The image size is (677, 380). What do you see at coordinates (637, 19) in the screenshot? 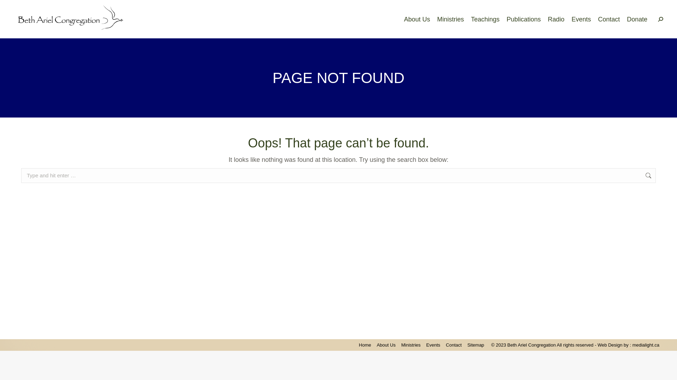
I see `Donate` at bounding box center [637, 19].